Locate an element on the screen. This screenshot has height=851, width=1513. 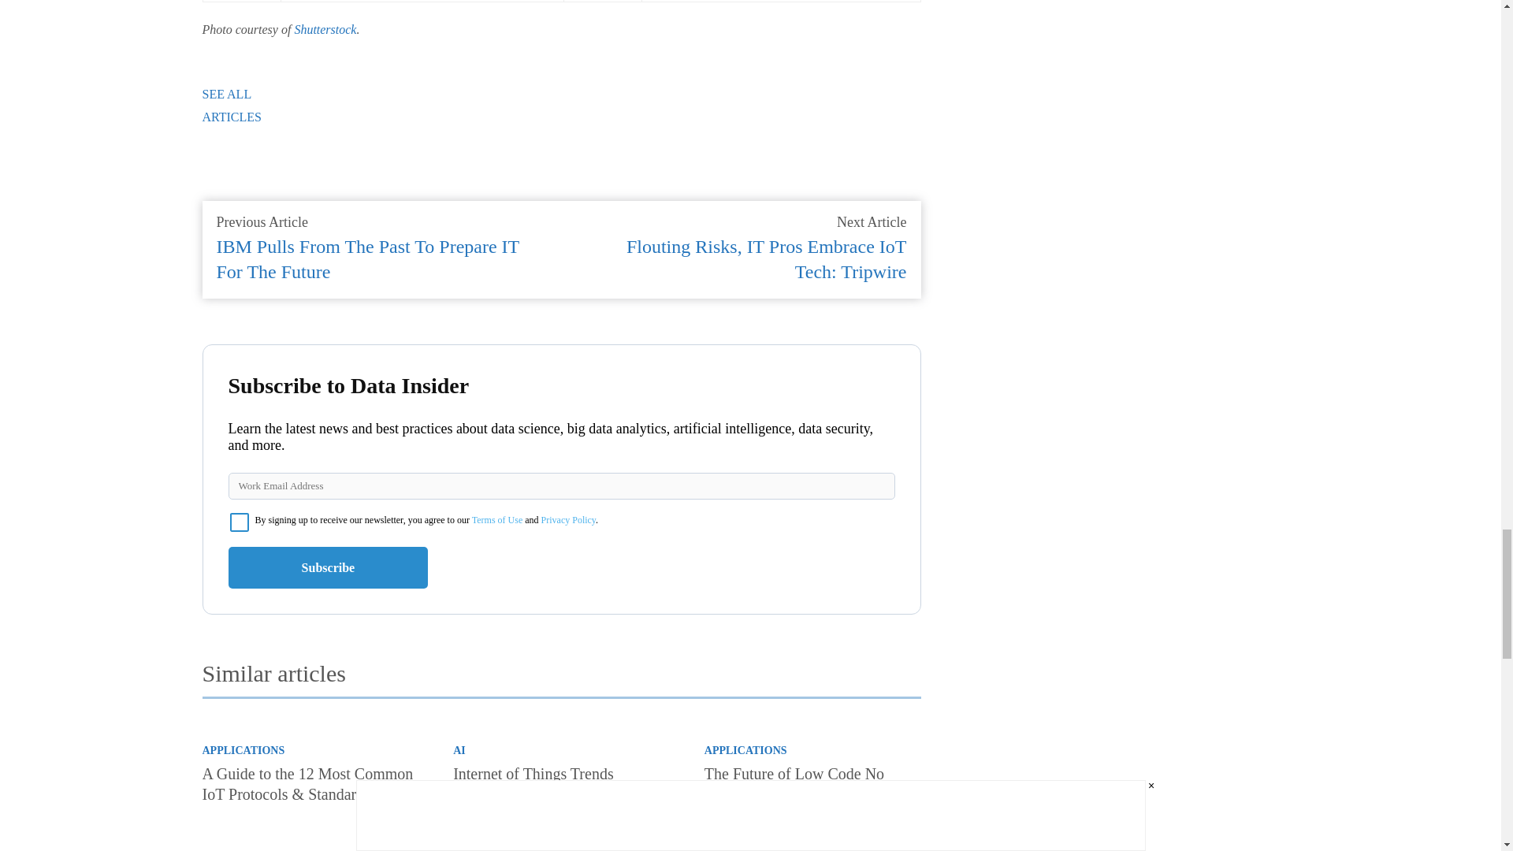
The Future of Low Code No Code is located at coordinates (813, 831).